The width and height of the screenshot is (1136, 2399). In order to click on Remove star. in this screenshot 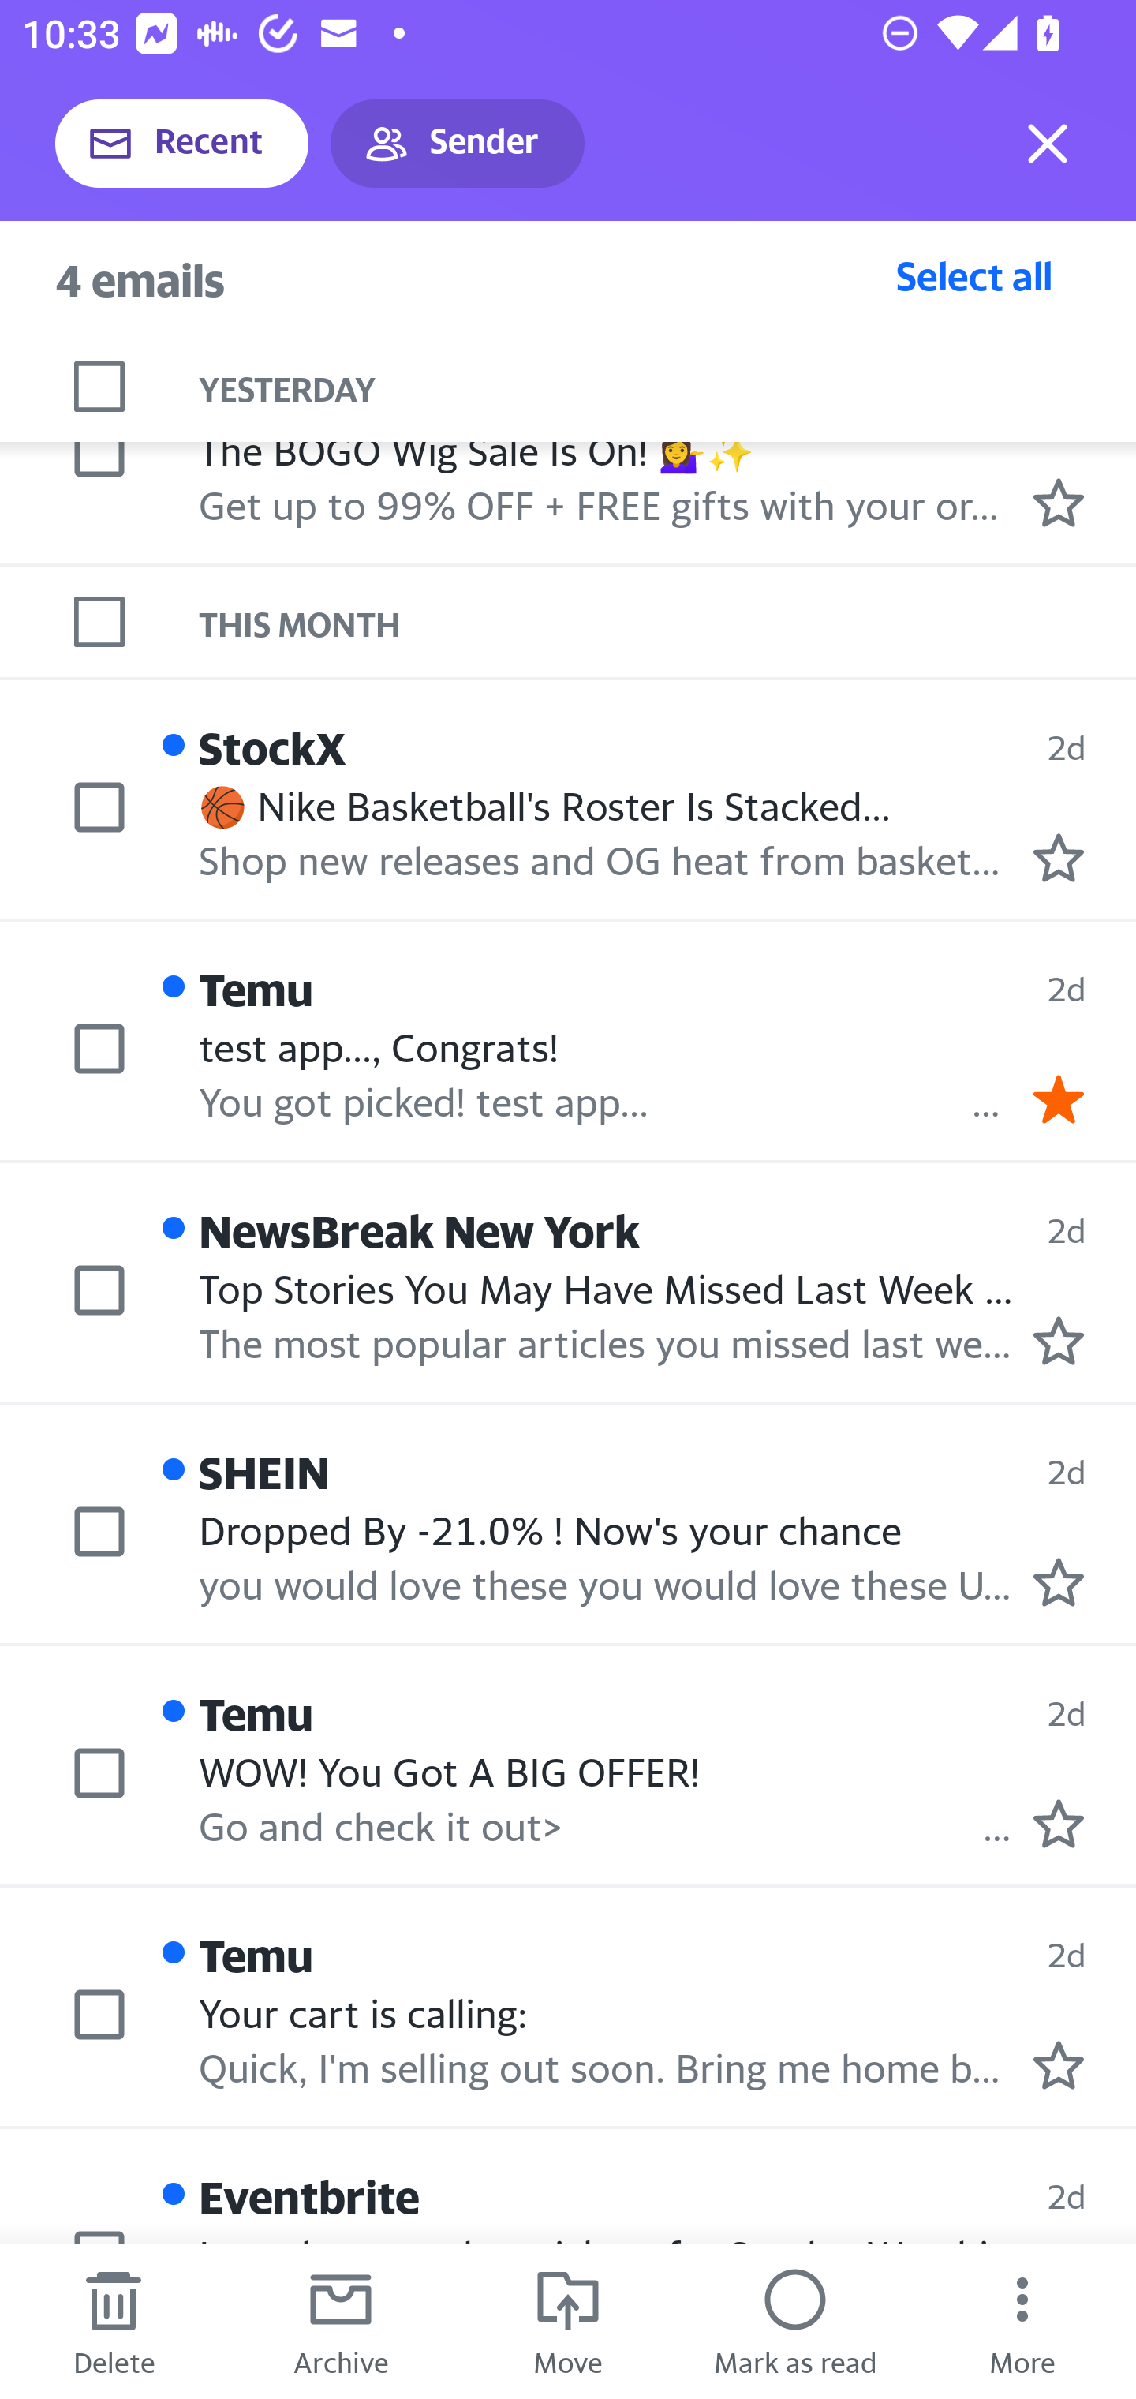, I will do `click(1059, 1099)`.